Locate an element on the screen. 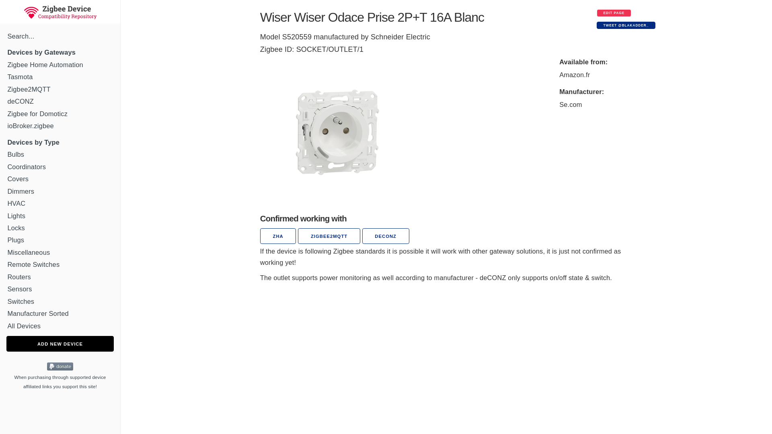 The width and height of the screenshot is (772, 434). Routers is located at coordinates (60, 276).